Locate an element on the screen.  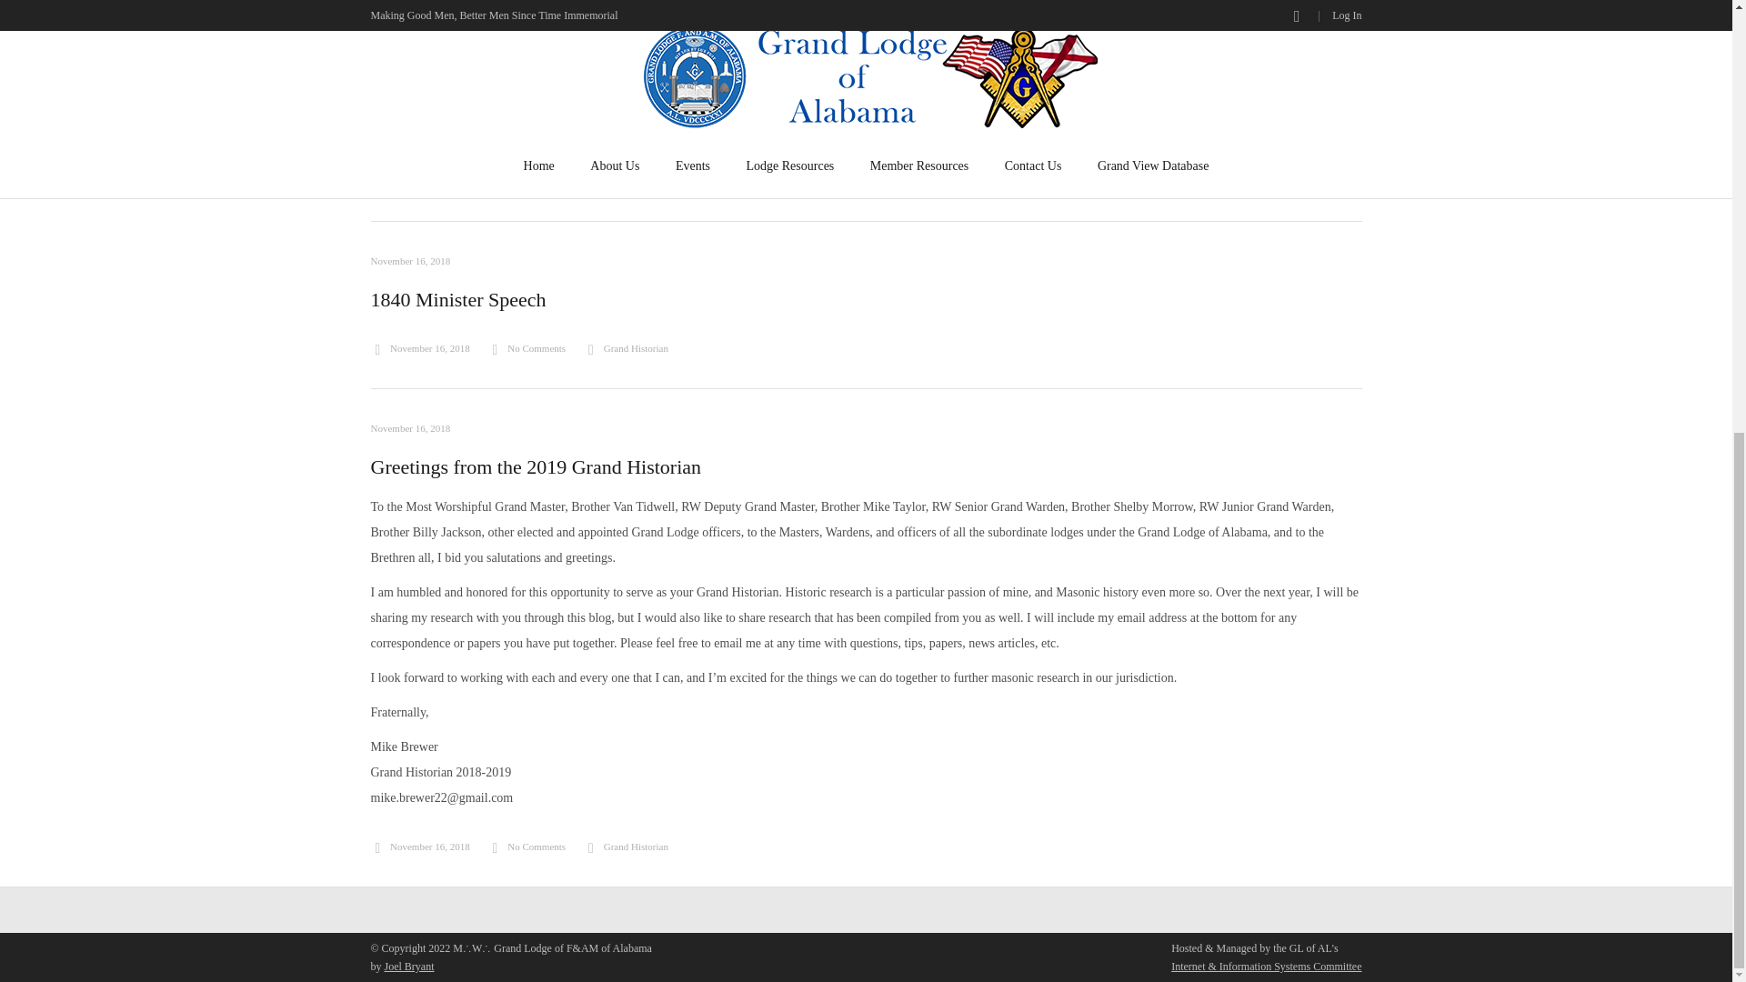
View all posts from November is located at coordinates (420, 347).